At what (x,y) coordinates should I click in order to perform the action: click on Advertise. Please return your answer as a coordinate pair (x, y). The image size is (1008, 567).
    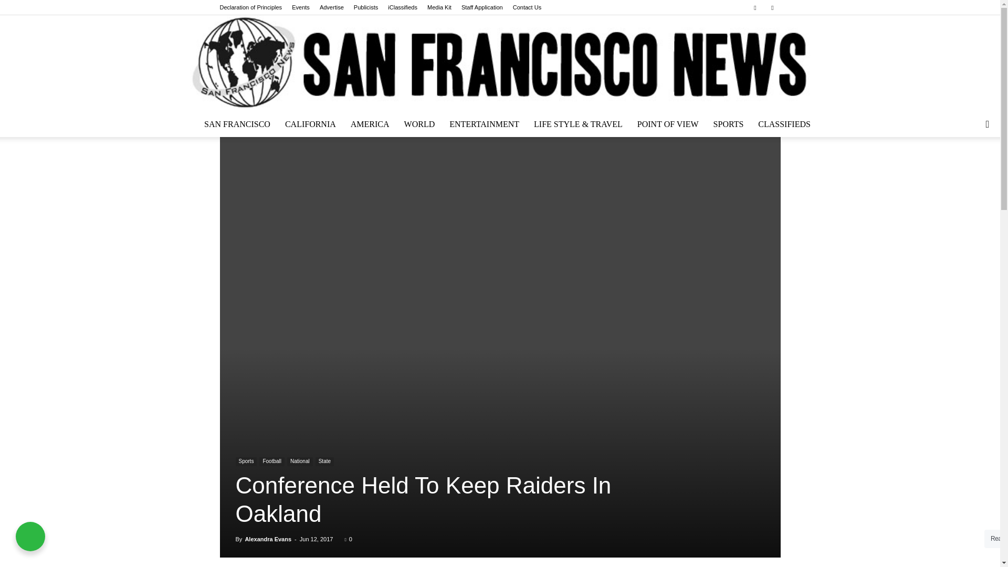
    Looking at the image, I should click on (331, 7).